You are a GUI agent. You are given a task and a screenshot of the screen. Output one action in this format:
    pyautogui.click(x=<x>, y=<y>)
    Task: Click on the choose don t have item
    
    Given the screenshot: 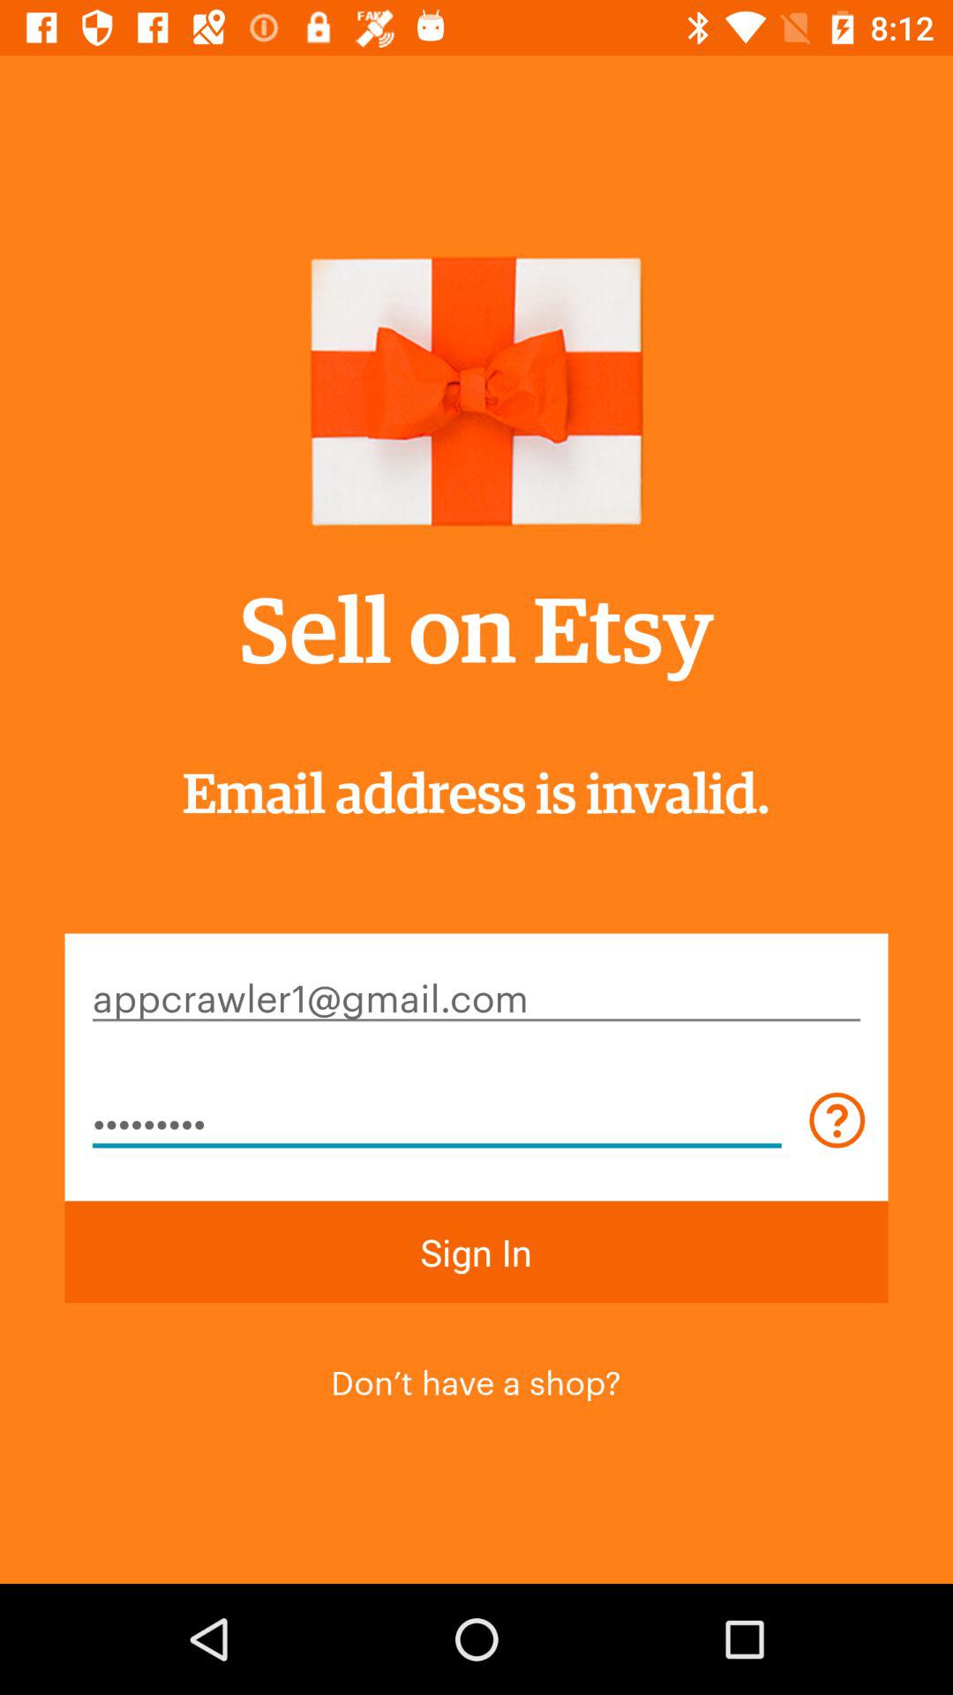 What is the action you would take?
    pyautogui.click(x=476, y=1380)
    